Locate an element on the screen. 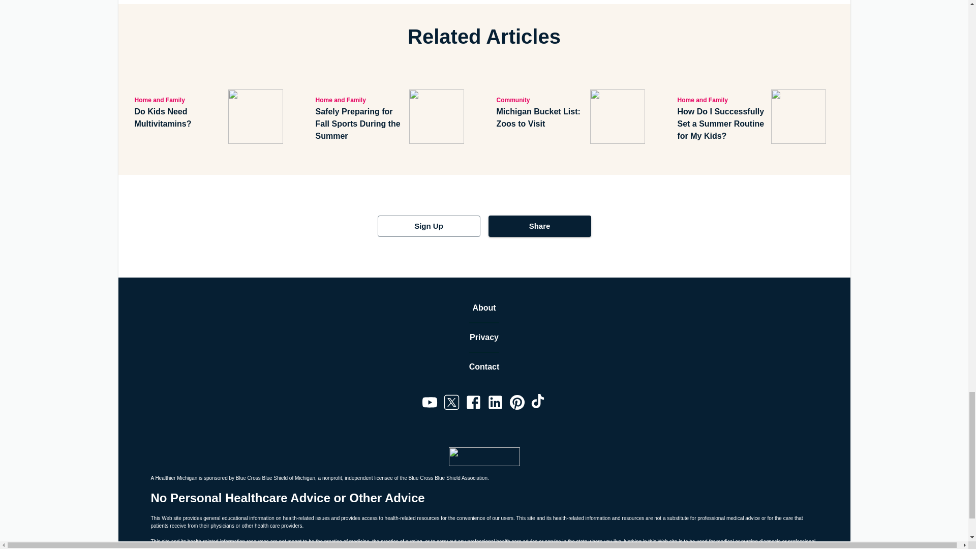  Do Kids Need Multivitamins? is located at coordinates (179, 118).